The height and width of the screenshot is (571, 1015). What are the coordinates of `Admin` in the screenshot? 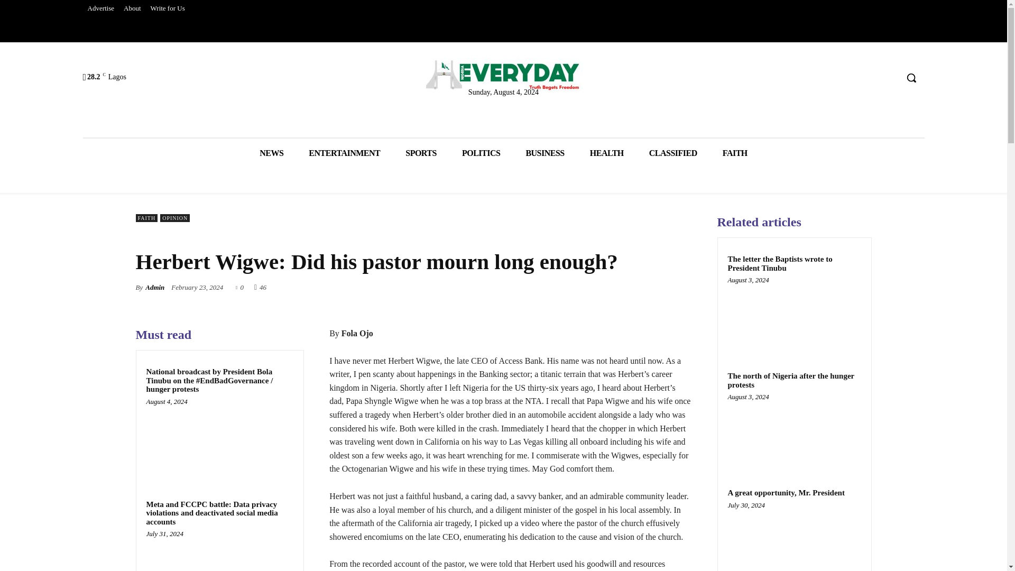 It's located at (154, 288).